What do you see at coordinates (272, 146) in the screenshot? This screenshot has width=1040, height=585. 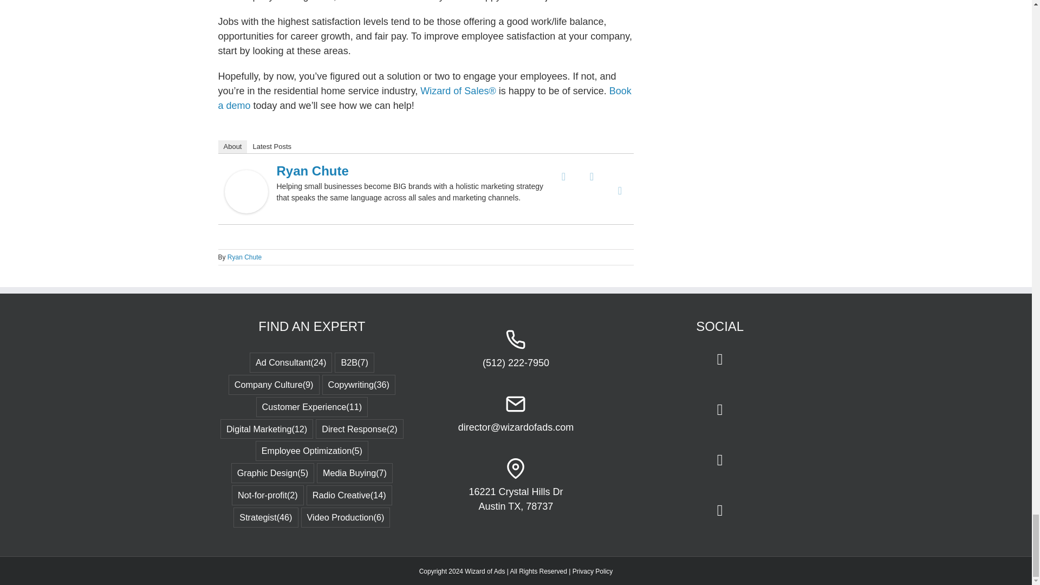 I see `Latest Posts` at bounding box center [272, 146].